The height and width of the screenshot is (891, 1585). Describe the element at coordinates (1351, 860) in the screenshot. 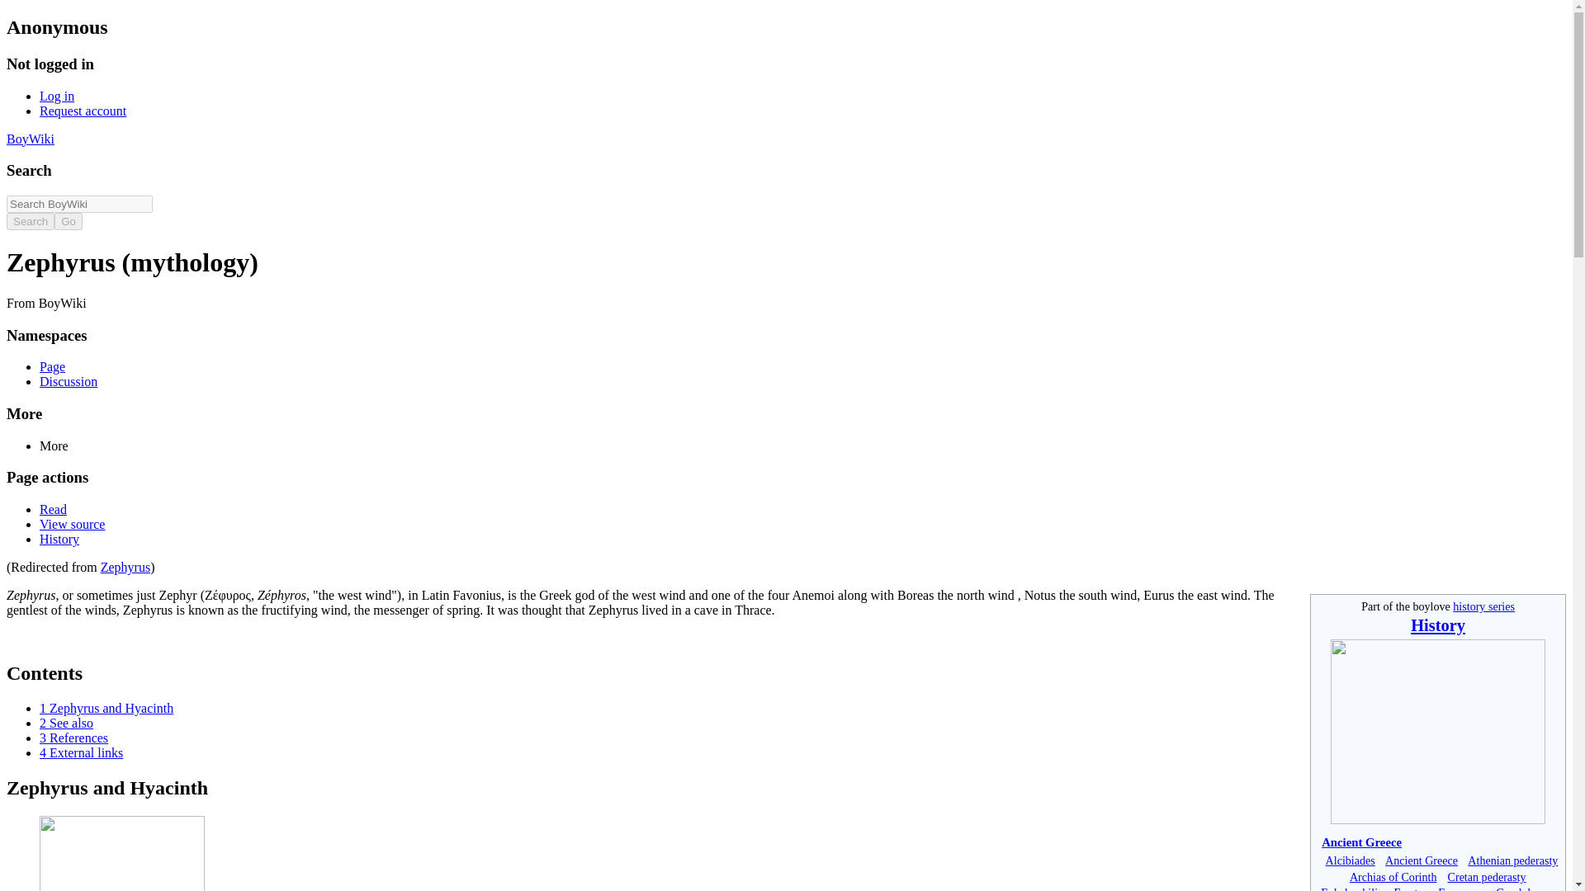

I see `Alcibiades` at that location.